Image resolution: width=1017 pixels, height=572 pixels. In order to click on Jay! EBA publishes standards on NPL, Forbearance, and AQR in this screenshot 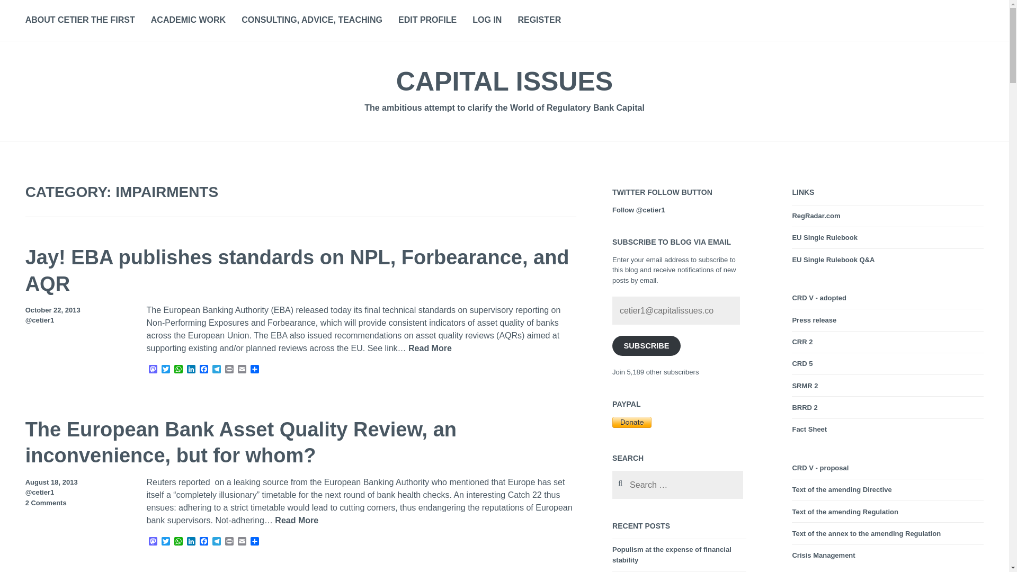, I will do `click(298, 271)`.